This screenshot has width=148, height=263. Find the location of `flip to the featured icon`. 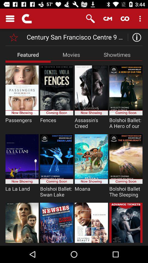

flip to the featured icon is located at coordinates (28, 55).